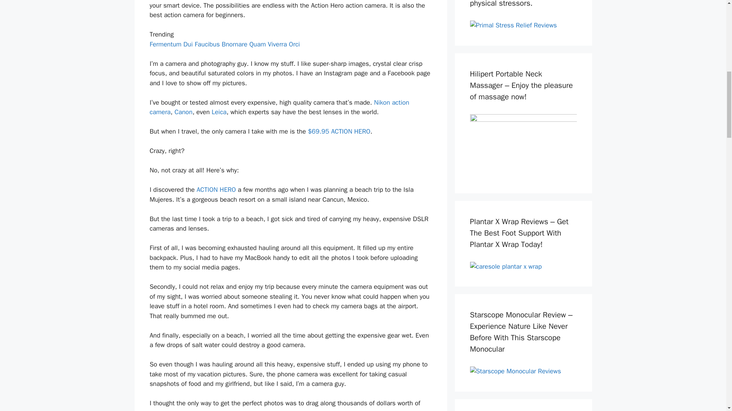  I want to click on Shadow X Drone - All You Need To know, so click(523, 146).